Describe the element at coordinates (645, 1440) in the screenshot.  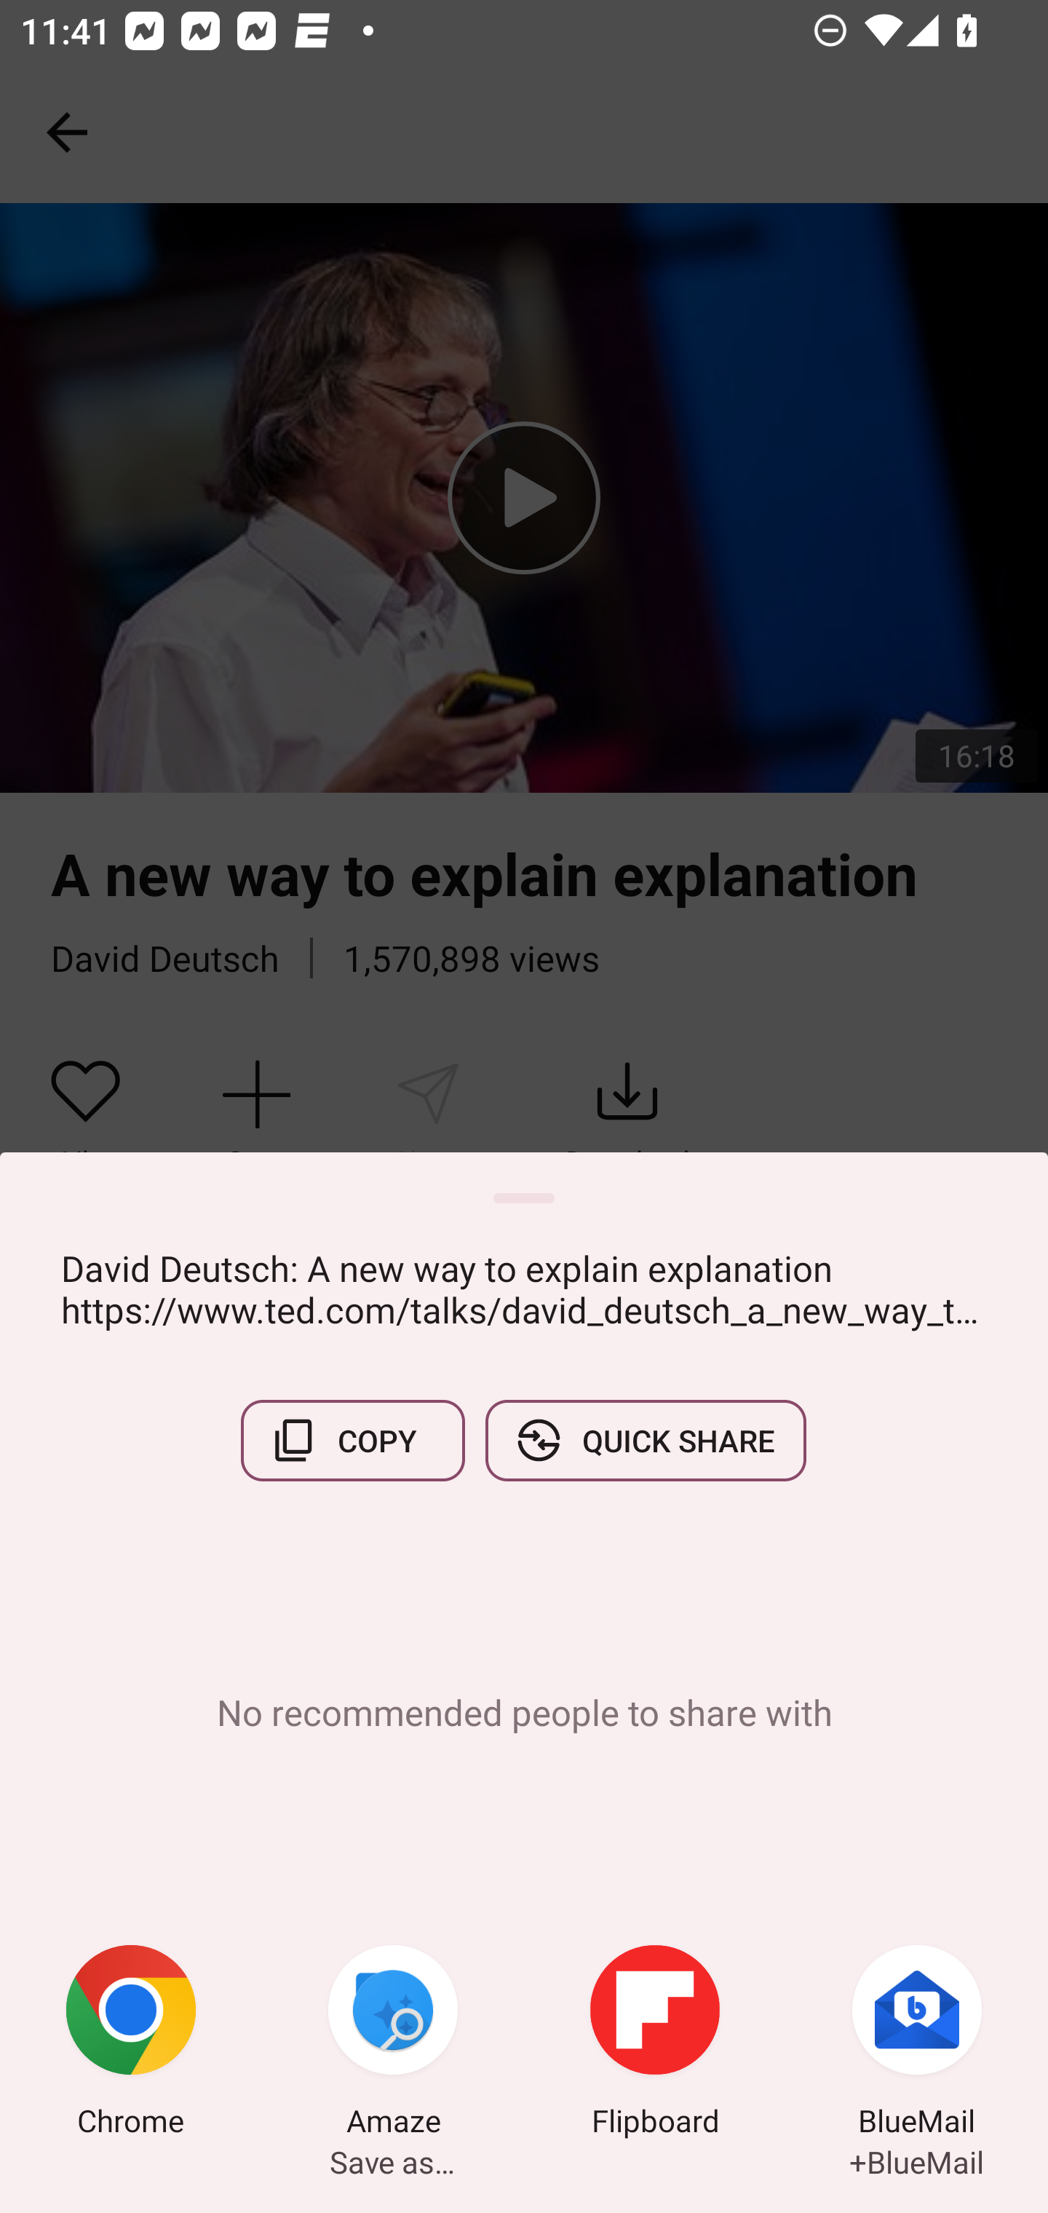
I see `QUICK SHARE` at that location.